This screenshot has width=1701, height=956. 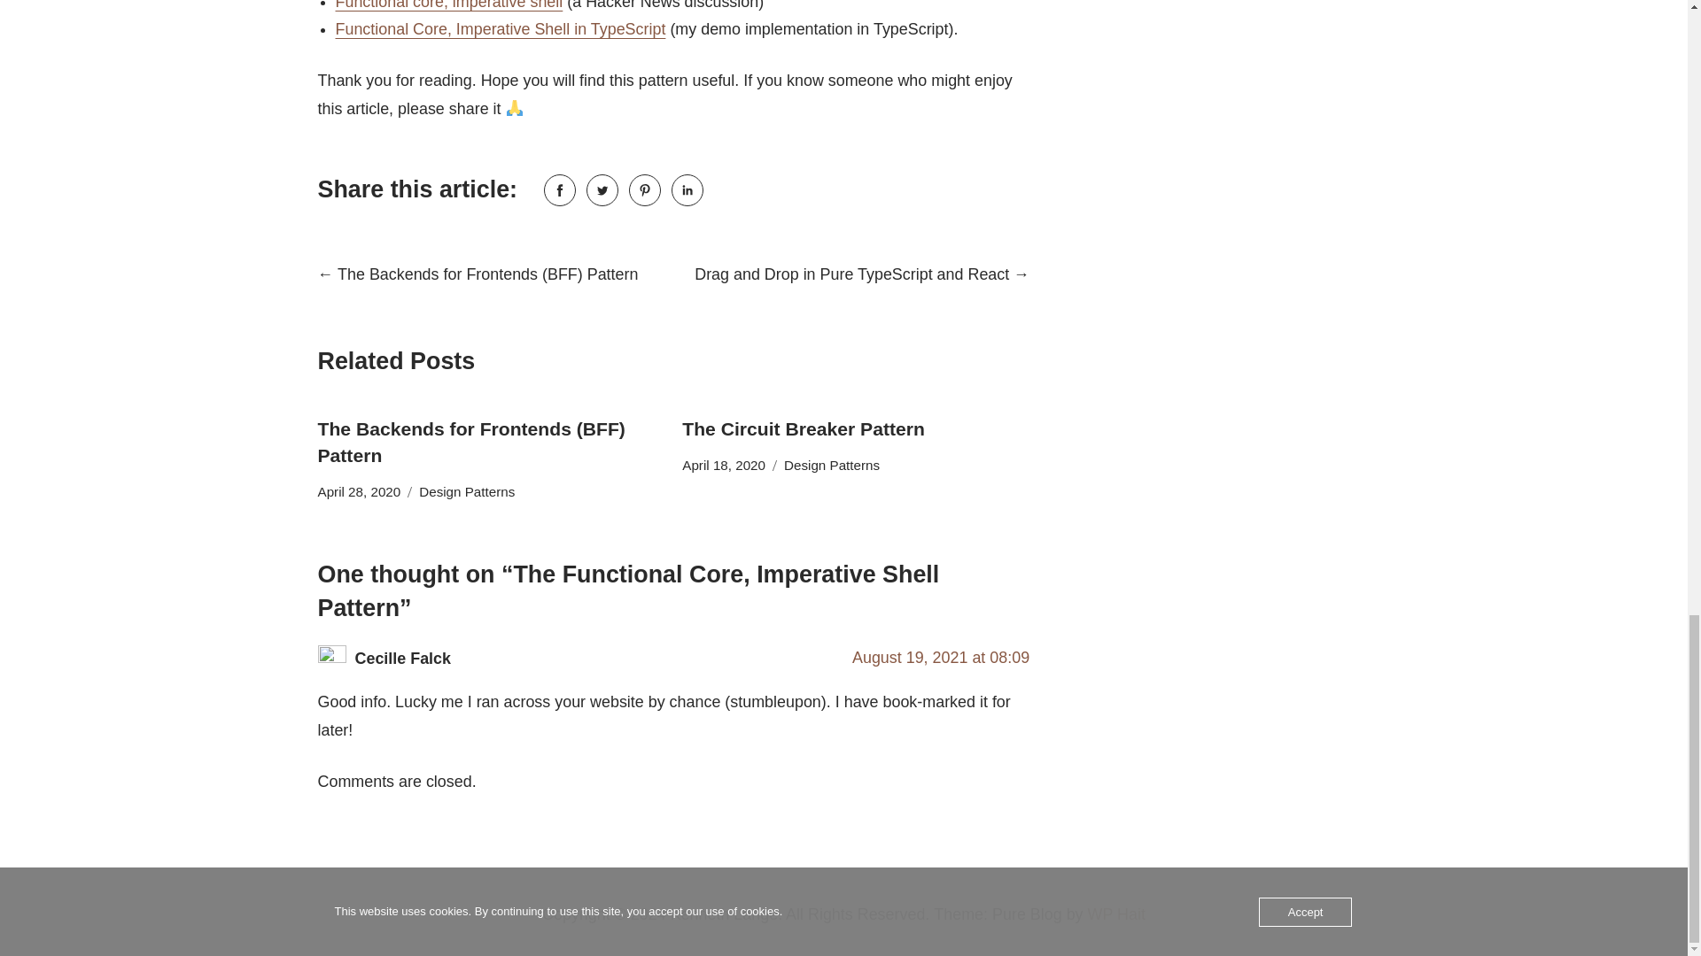 I want to click on August 19, 2021 at 08:09, so click(x=940, y=657).